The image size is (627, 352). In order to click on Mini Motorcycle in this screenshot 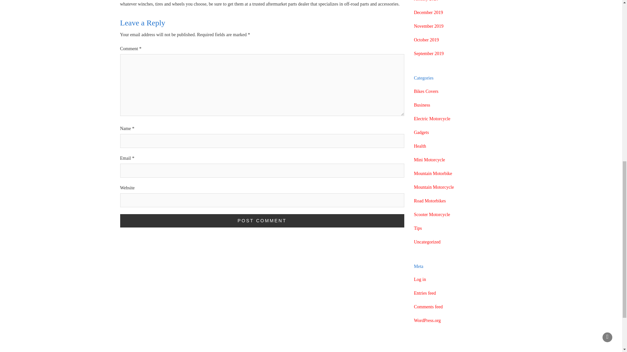, I will do `click(429, 160)`.